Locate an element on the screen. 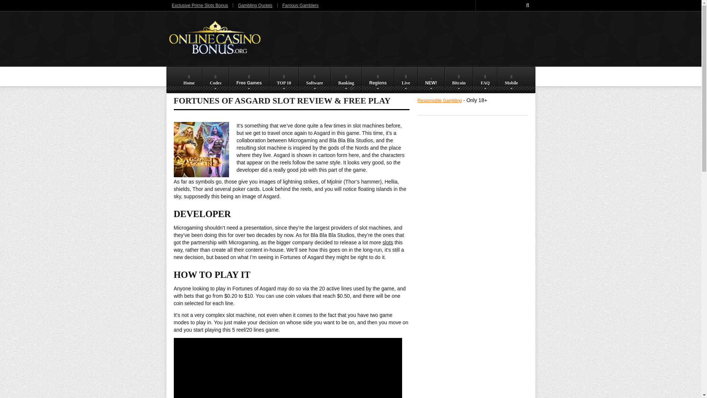 The width and height of the screenshot is (707, 398). Famous Gamblers is located at coordinates (300, 5).